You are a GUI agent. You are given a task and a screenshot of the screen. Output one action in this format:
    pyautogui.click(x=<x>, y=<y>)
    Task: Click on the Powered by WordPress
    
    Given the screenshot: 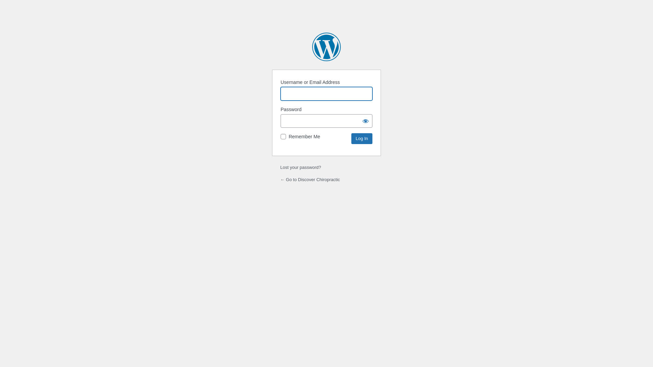 What is the action you would take?
    pyautogui.click(x=326, y=47)
    